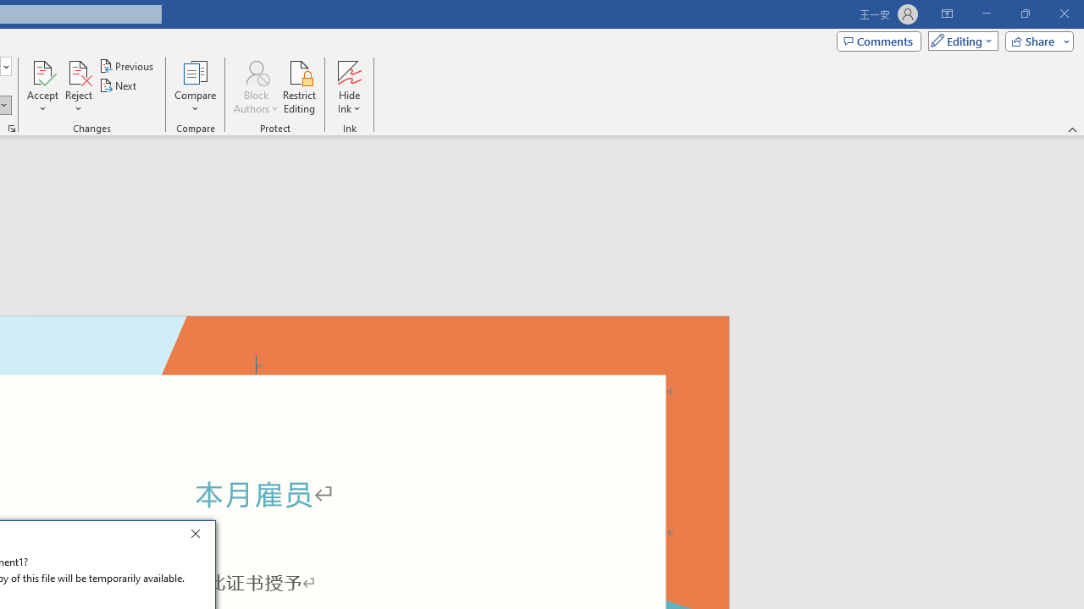  I want to click on Mode, so click(960, 41).